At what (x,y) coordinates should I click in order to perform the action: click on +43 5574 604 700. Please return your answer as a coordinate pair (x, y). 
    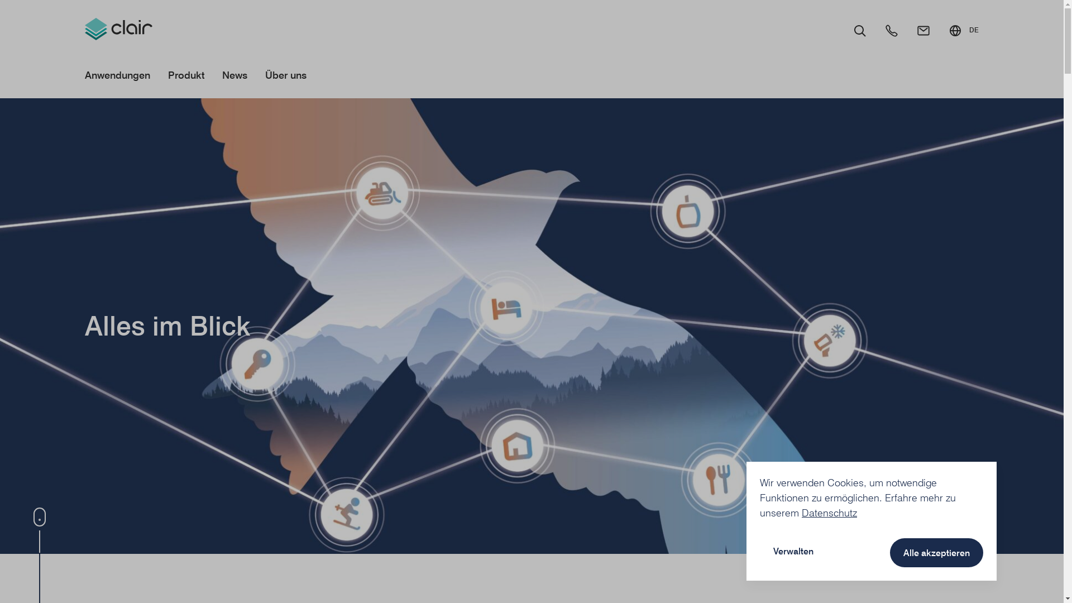
    Looking at the image, I should click on (892, 31).